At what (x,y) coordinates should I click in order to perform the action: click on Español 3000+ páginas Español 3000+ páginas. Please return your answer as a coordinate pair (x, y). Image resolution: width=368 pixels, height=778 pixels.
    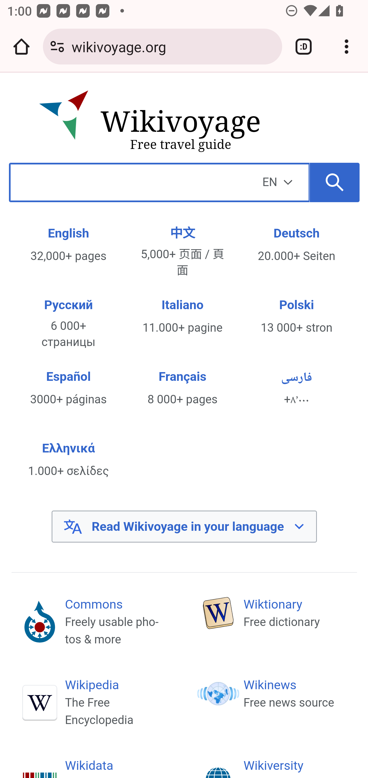
    Looking at the image, I should click on (68, 388).